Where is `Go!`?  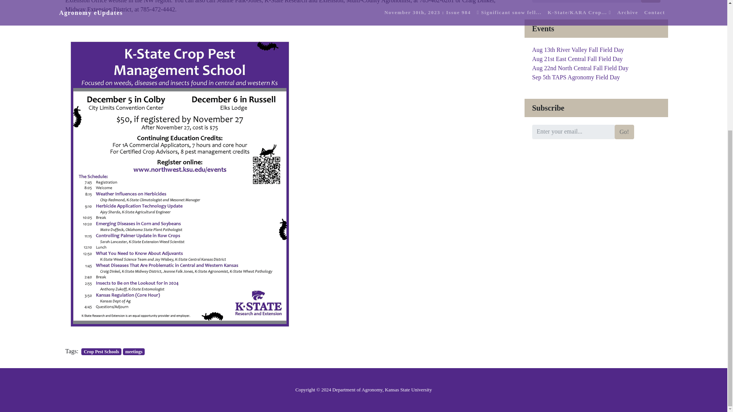
Go! is located at coordinates (651, 1).